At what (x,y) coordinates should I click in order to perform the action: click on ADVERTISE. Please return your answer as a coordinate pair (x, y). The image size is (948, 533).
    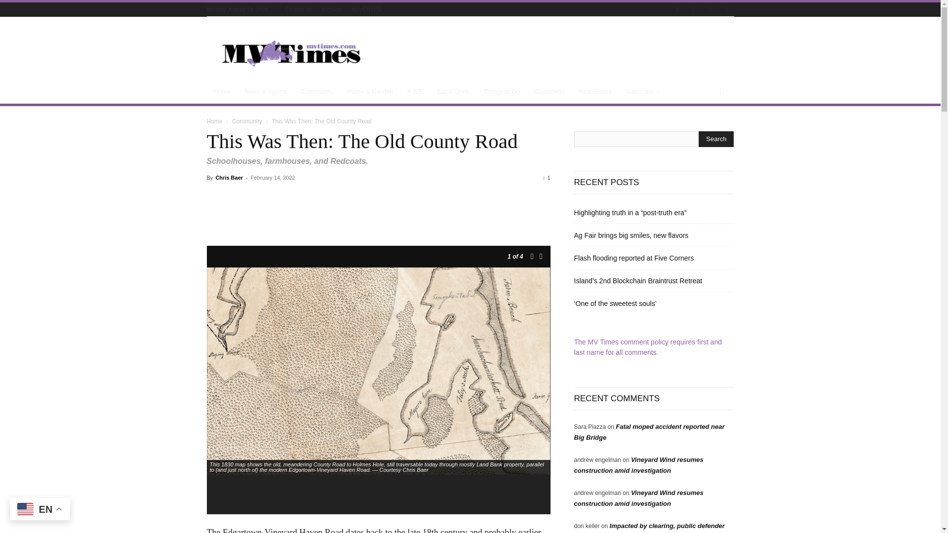
    Looking at the image, I should click on (366, 9).